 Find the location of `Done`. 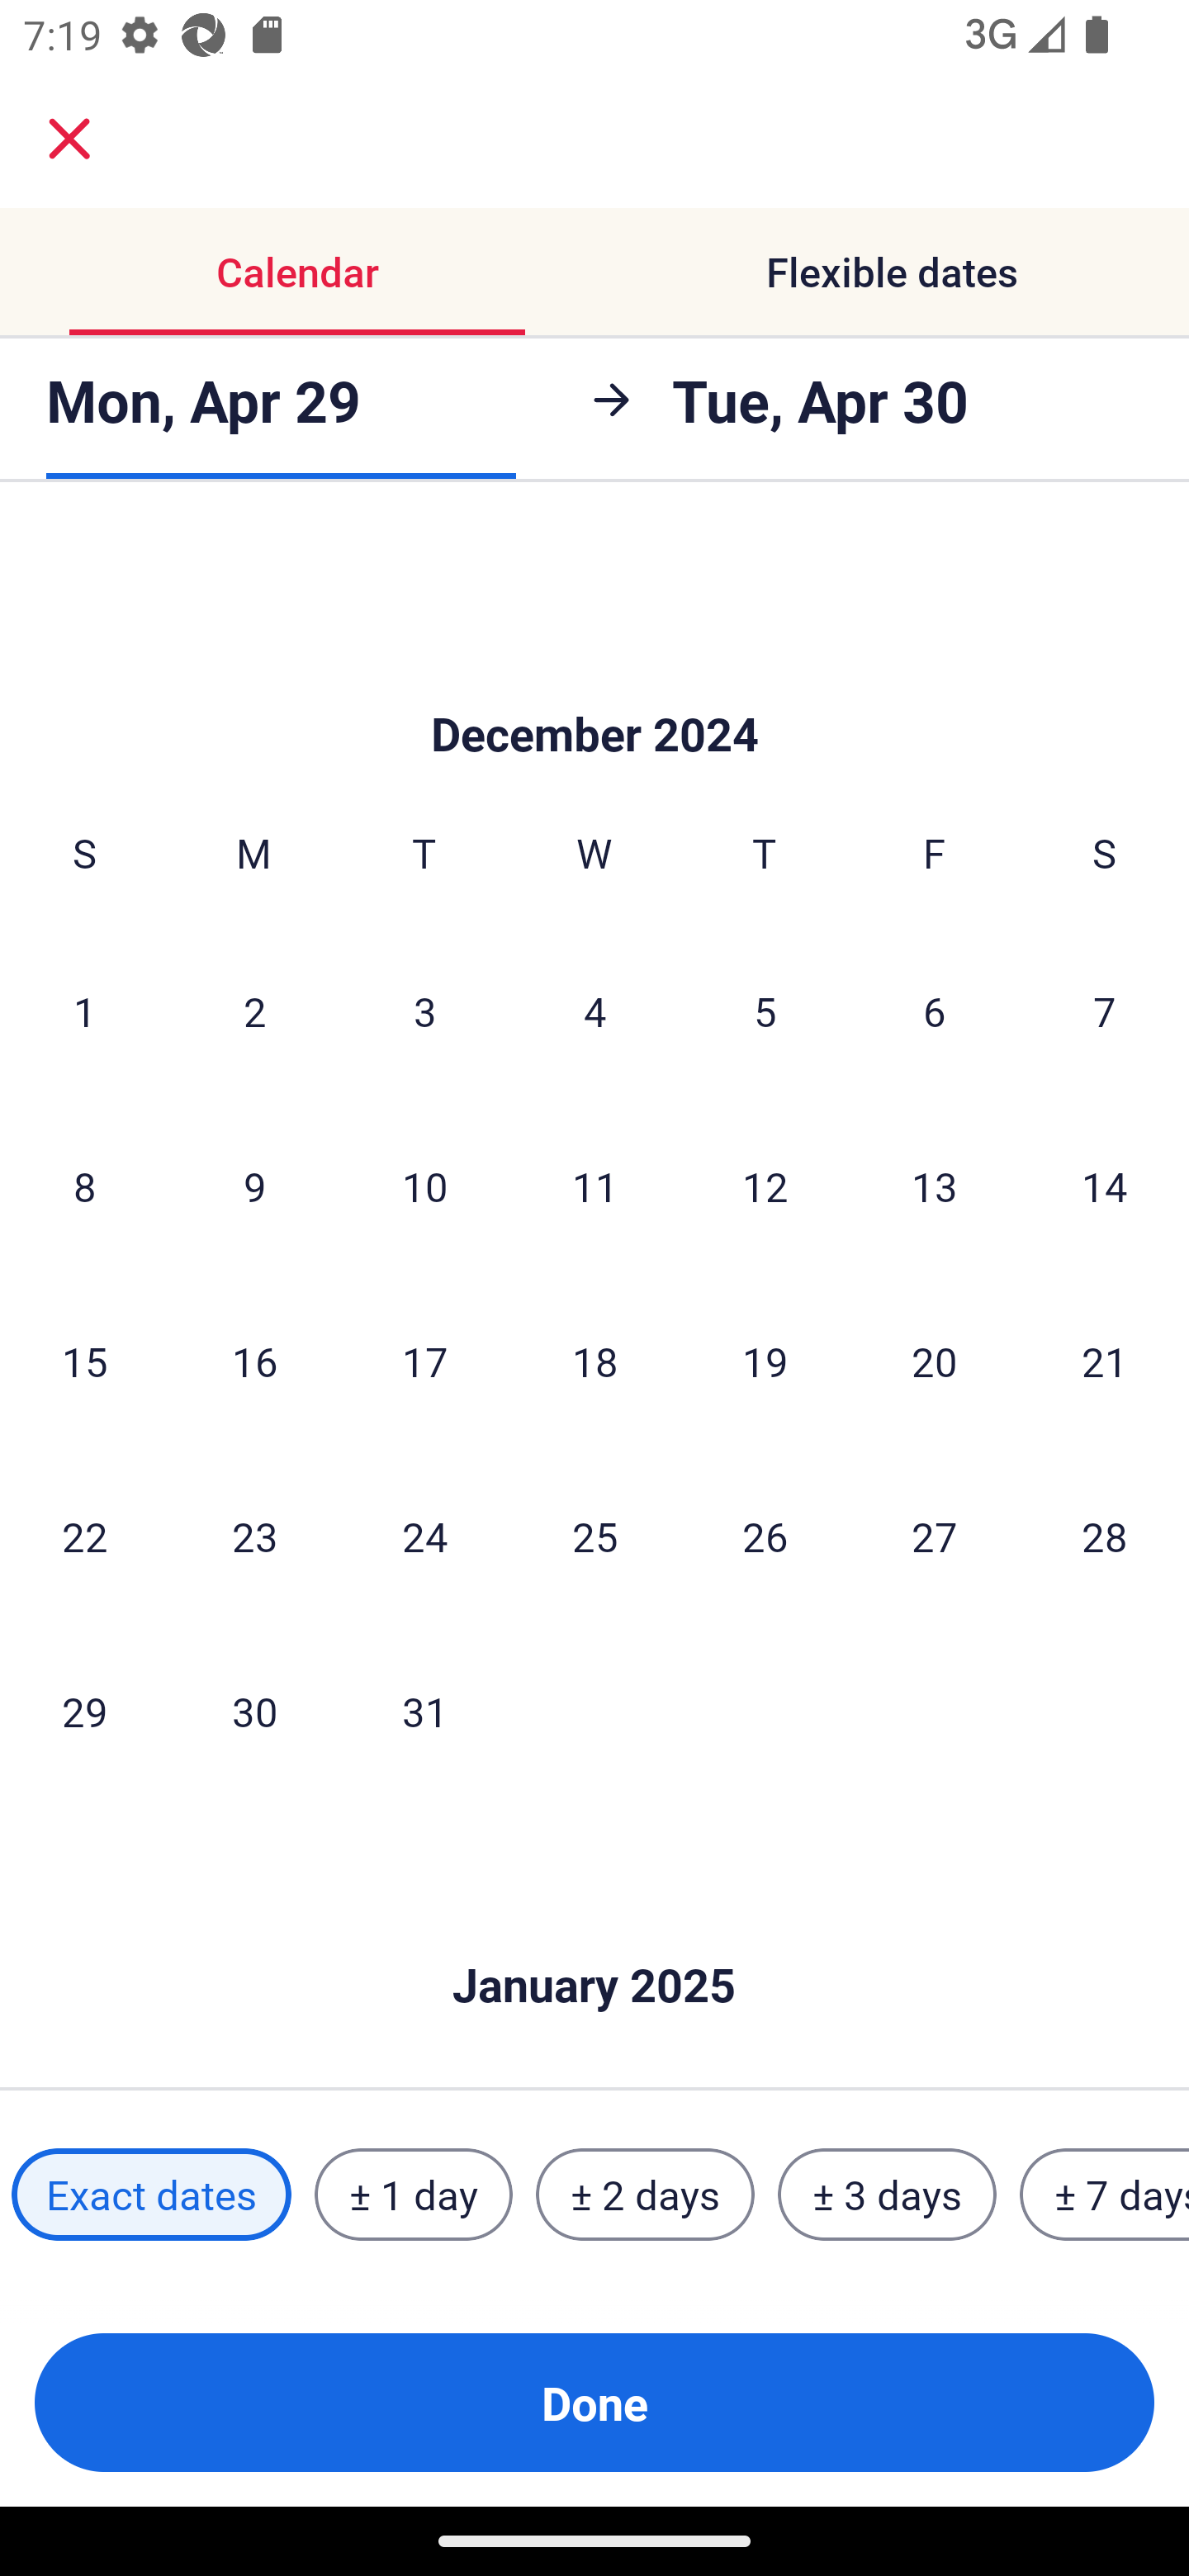

Done is located at coordinates (594, 2403).